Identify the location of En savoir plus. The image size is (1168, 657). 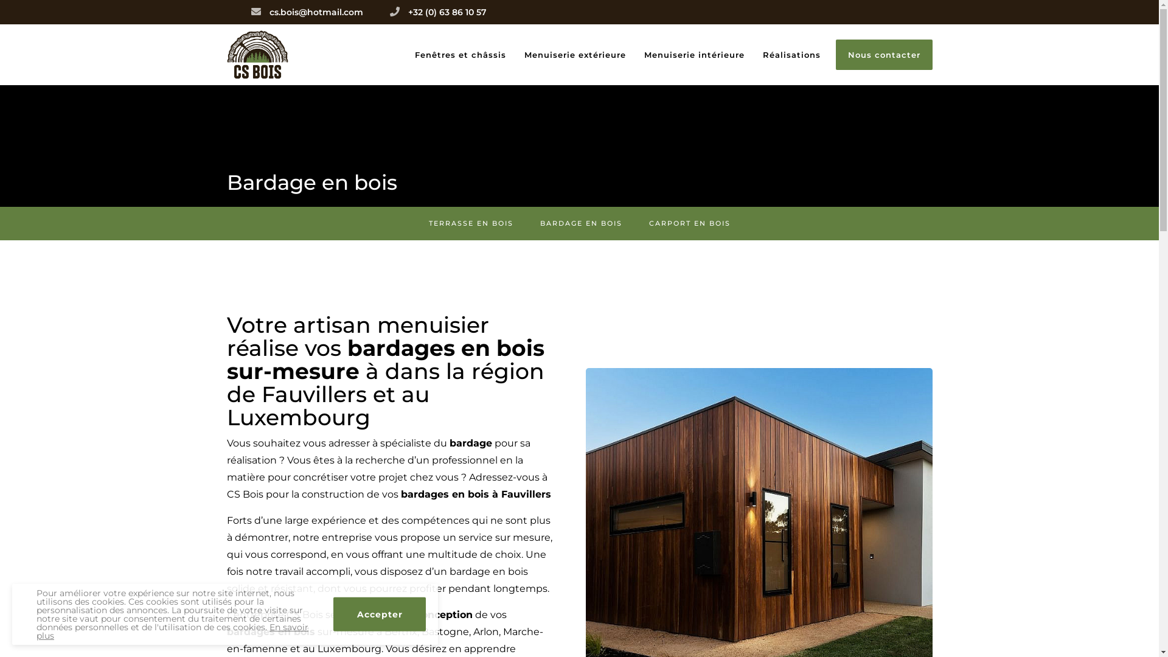
(172, 631).